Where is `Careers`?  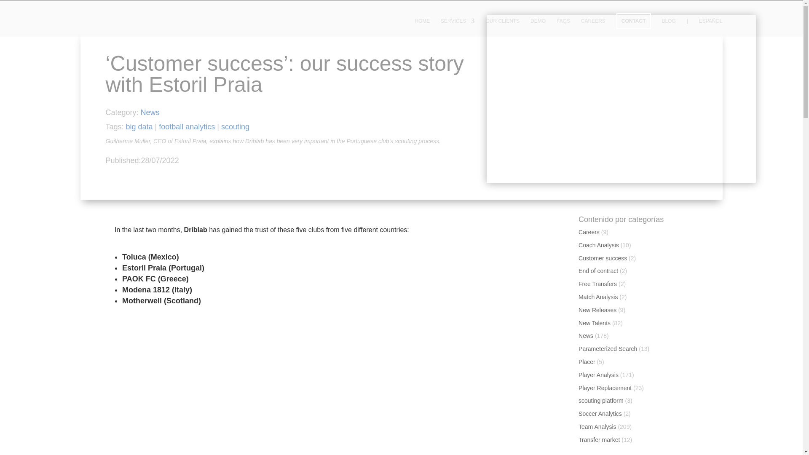
Careers is located at coordinates (589, 232).